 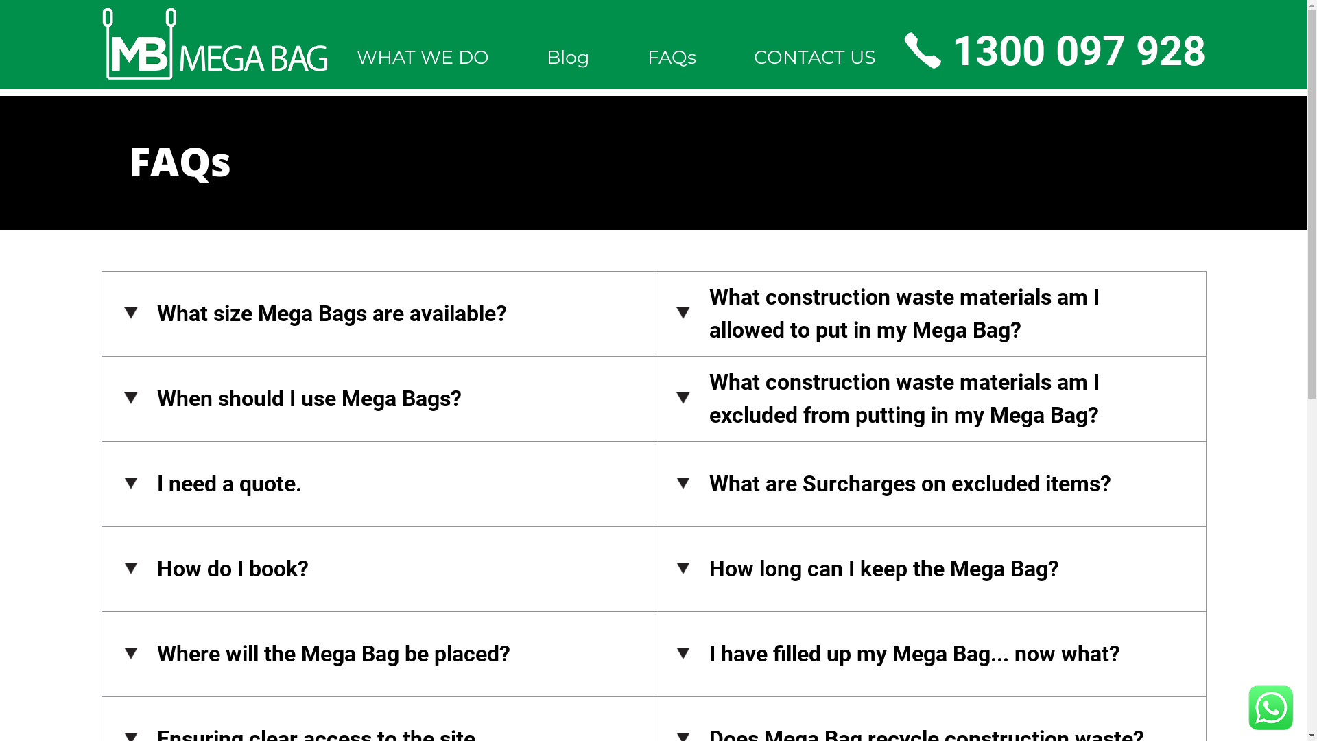 What do you see at coordinates (378, 569) in the screenshot?
I see `How do I book?` at bounding box center [378, 569].